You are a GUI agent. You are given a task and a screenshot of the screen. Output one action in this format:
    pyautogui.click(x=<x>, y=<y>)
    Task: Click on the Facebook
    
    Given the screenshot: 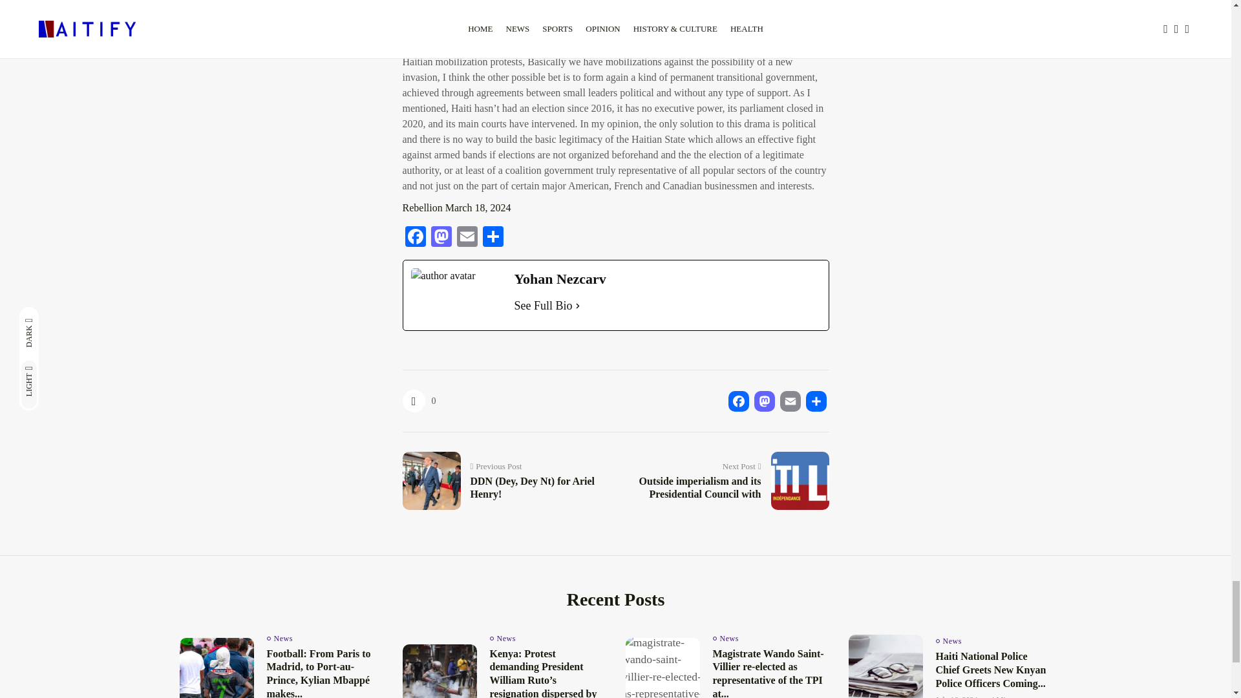 What is the action you would take?
    pyautogui.click(x=737, y=401)
    